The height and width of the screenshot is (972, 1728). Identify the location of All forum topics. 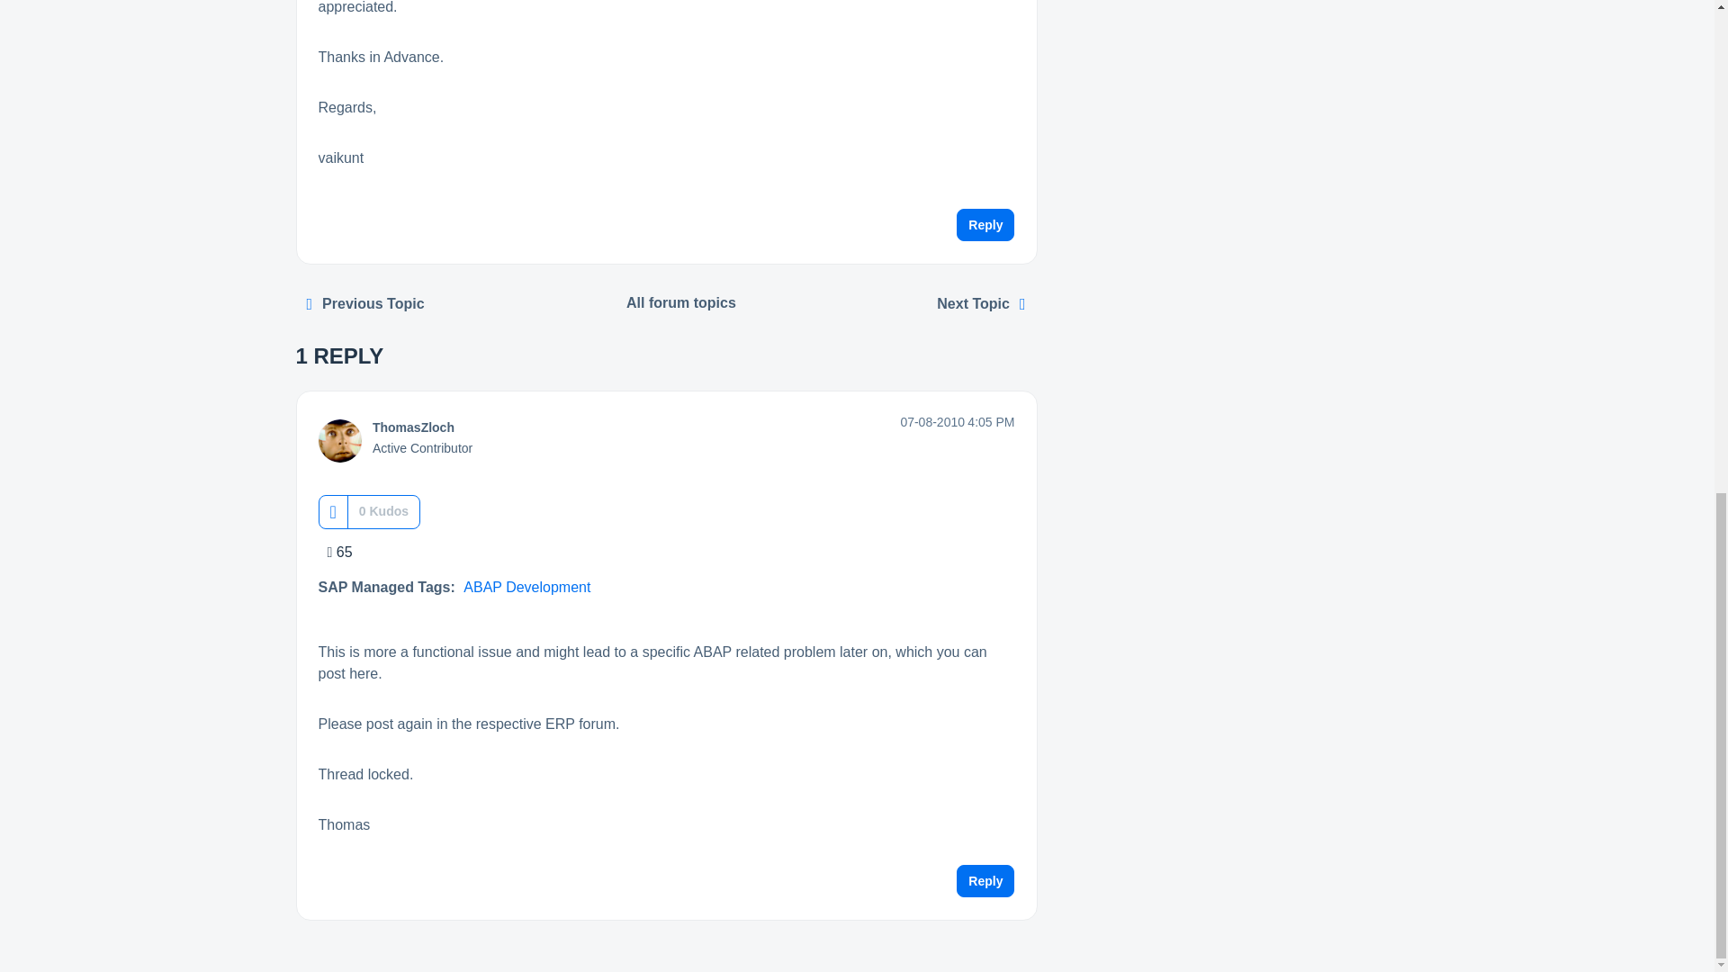
(681, 302).